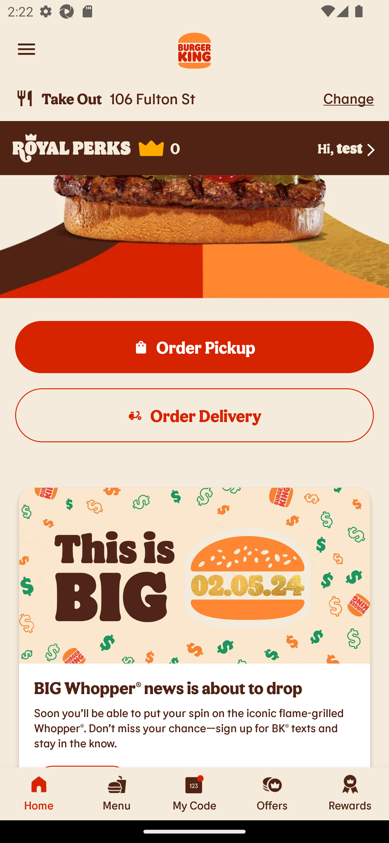 The width and height of the screenshot is (389, 843). I want to click on Burger King Logo. Navigate to Home, so click(194, 49).